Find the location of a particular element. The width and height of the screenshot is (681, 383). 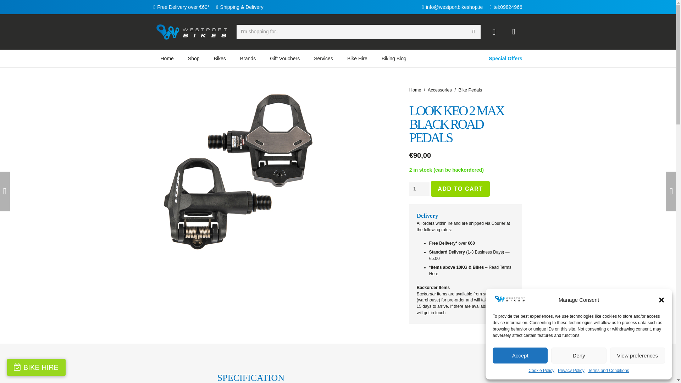

View preferences is located at coordinates (638, 355).